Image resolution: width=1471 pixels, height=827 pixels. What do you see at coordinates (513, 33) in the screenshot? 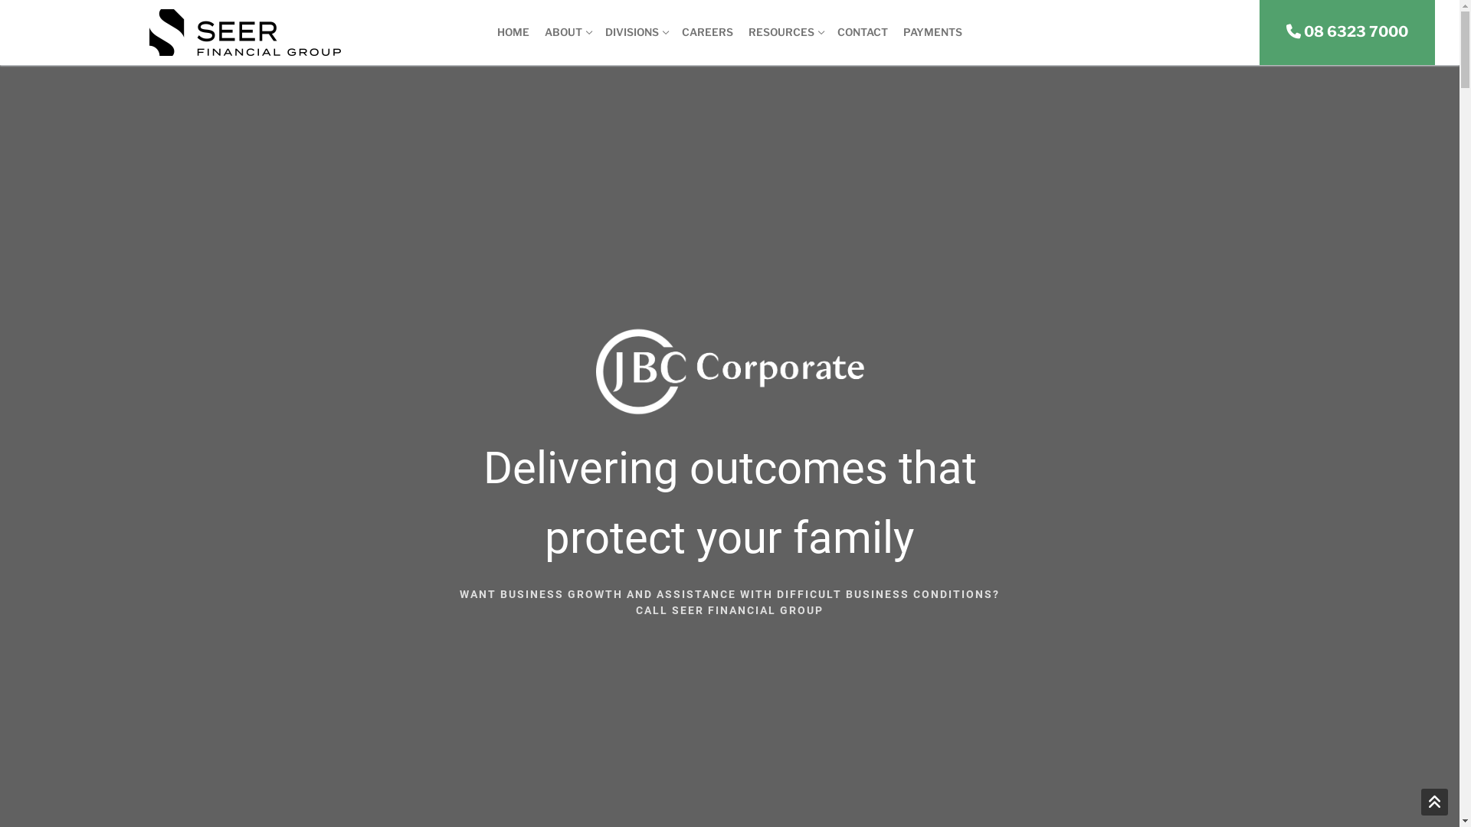
I see `HOME` at bounding box center [513, 33].